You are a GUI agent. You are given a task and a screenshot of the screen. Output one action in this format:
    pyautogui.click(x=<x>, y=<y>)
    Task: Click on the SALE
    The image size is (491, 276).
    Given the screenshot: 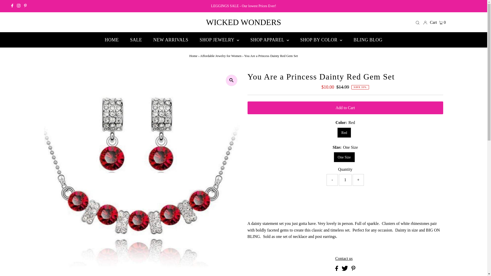 What is the action you would take?
    pyautogui.click(x=136, y=40)
    